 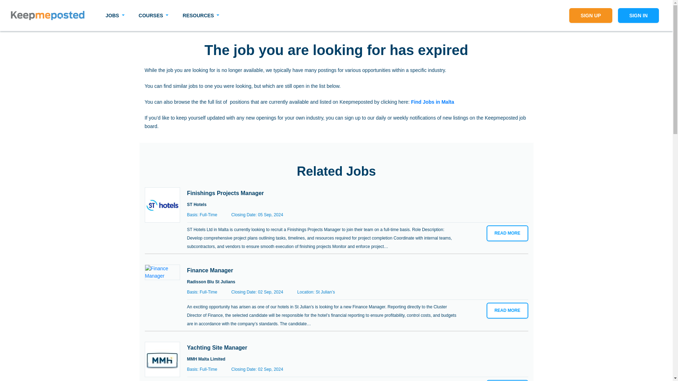 I want to click on Sign In, so click(x=638, y=15).